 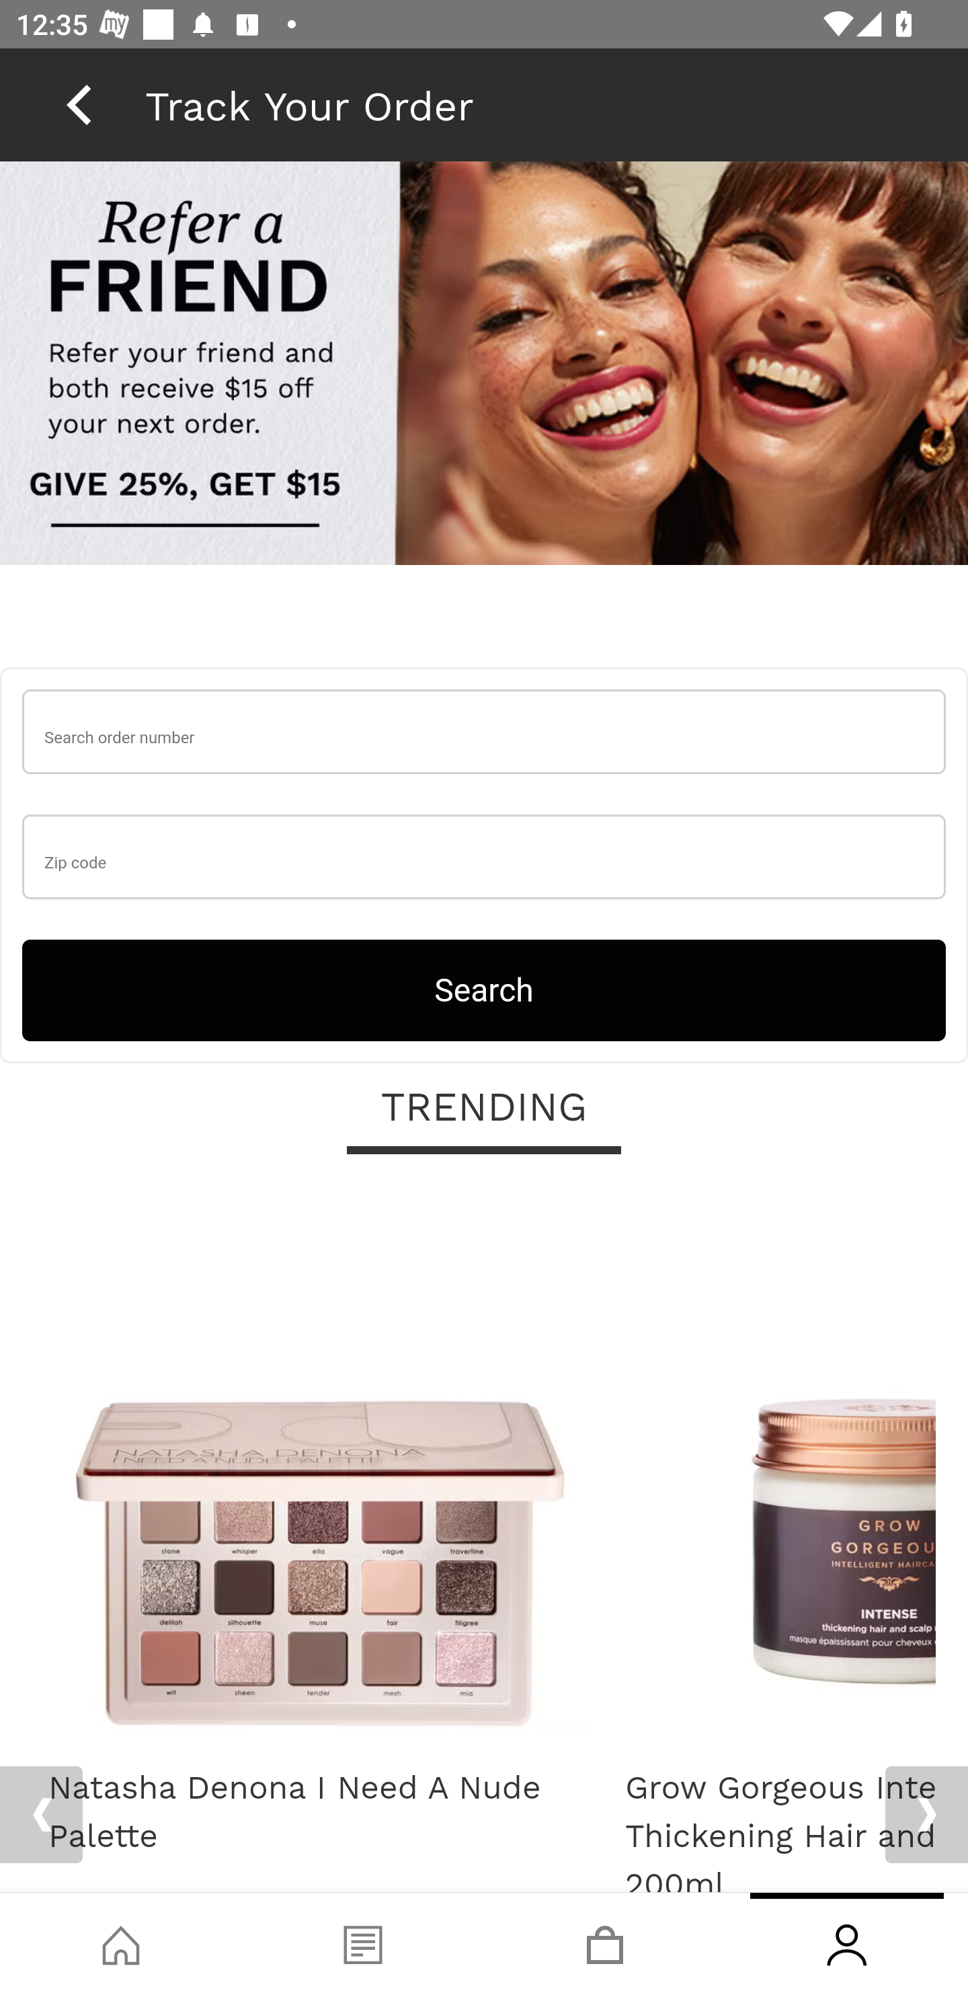 What do you see at coordinates (41, 1815) in the screenshot?
I see `Previous` at bounding box center [41, 1815].